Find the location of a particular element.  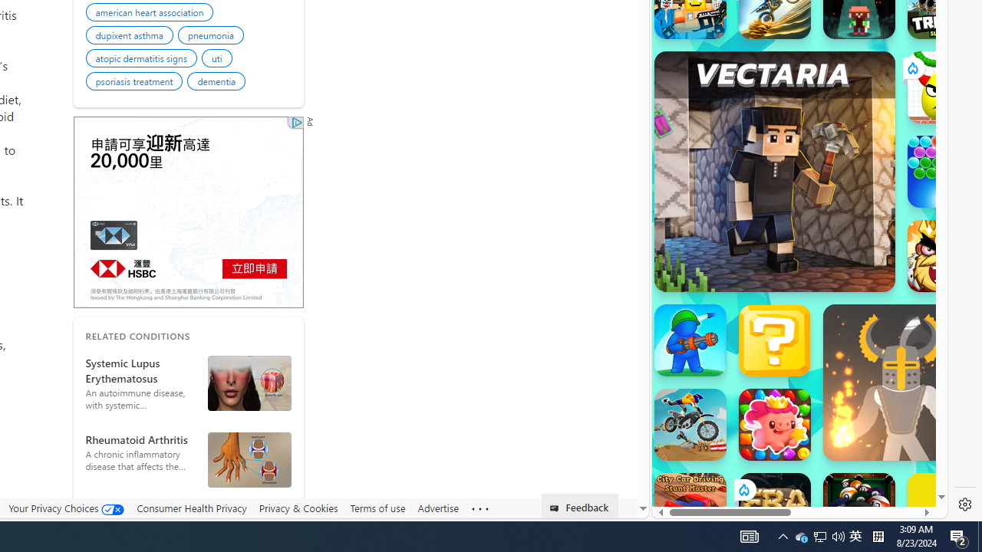

War Master War Master is located at coordinates (690, 340).